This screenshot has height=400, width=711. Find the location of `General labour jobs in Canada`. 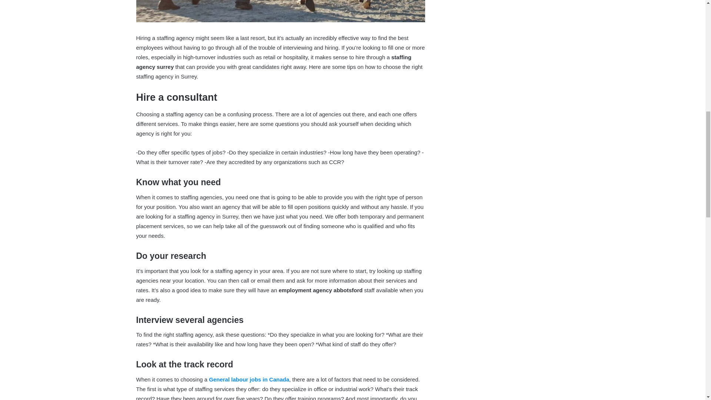

General labour jobs in Canada is located at coordinates (249, 379).